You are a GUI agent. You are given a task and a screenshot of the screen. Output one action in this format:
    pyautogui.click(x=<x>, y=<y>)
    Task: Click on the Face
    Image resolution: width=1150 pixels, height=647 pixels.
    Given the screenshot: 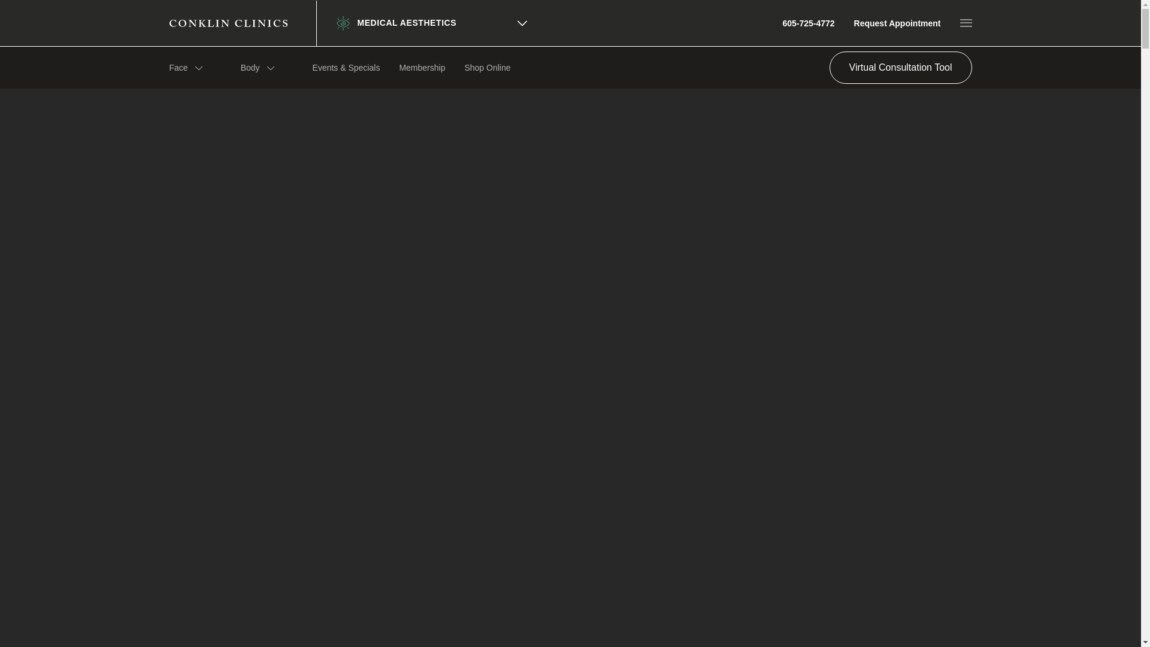 What is the action you would take?
    pyautogui.click(x=186, y=67)
    